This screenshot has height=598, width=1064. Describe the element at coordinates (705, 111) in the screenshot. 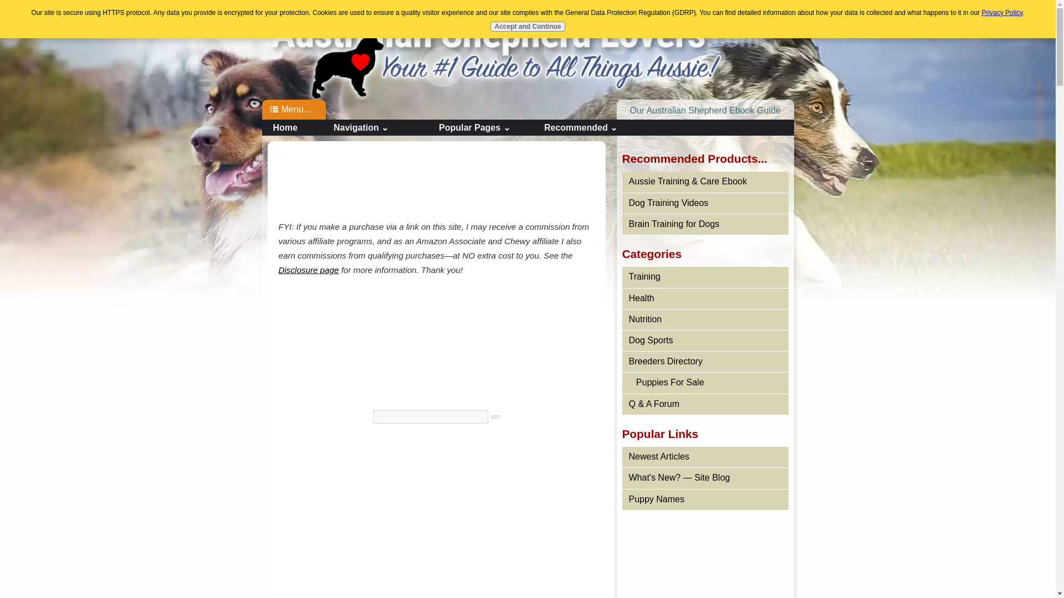

I see `Our Australian Shepherd Ebook Guide` at that location.